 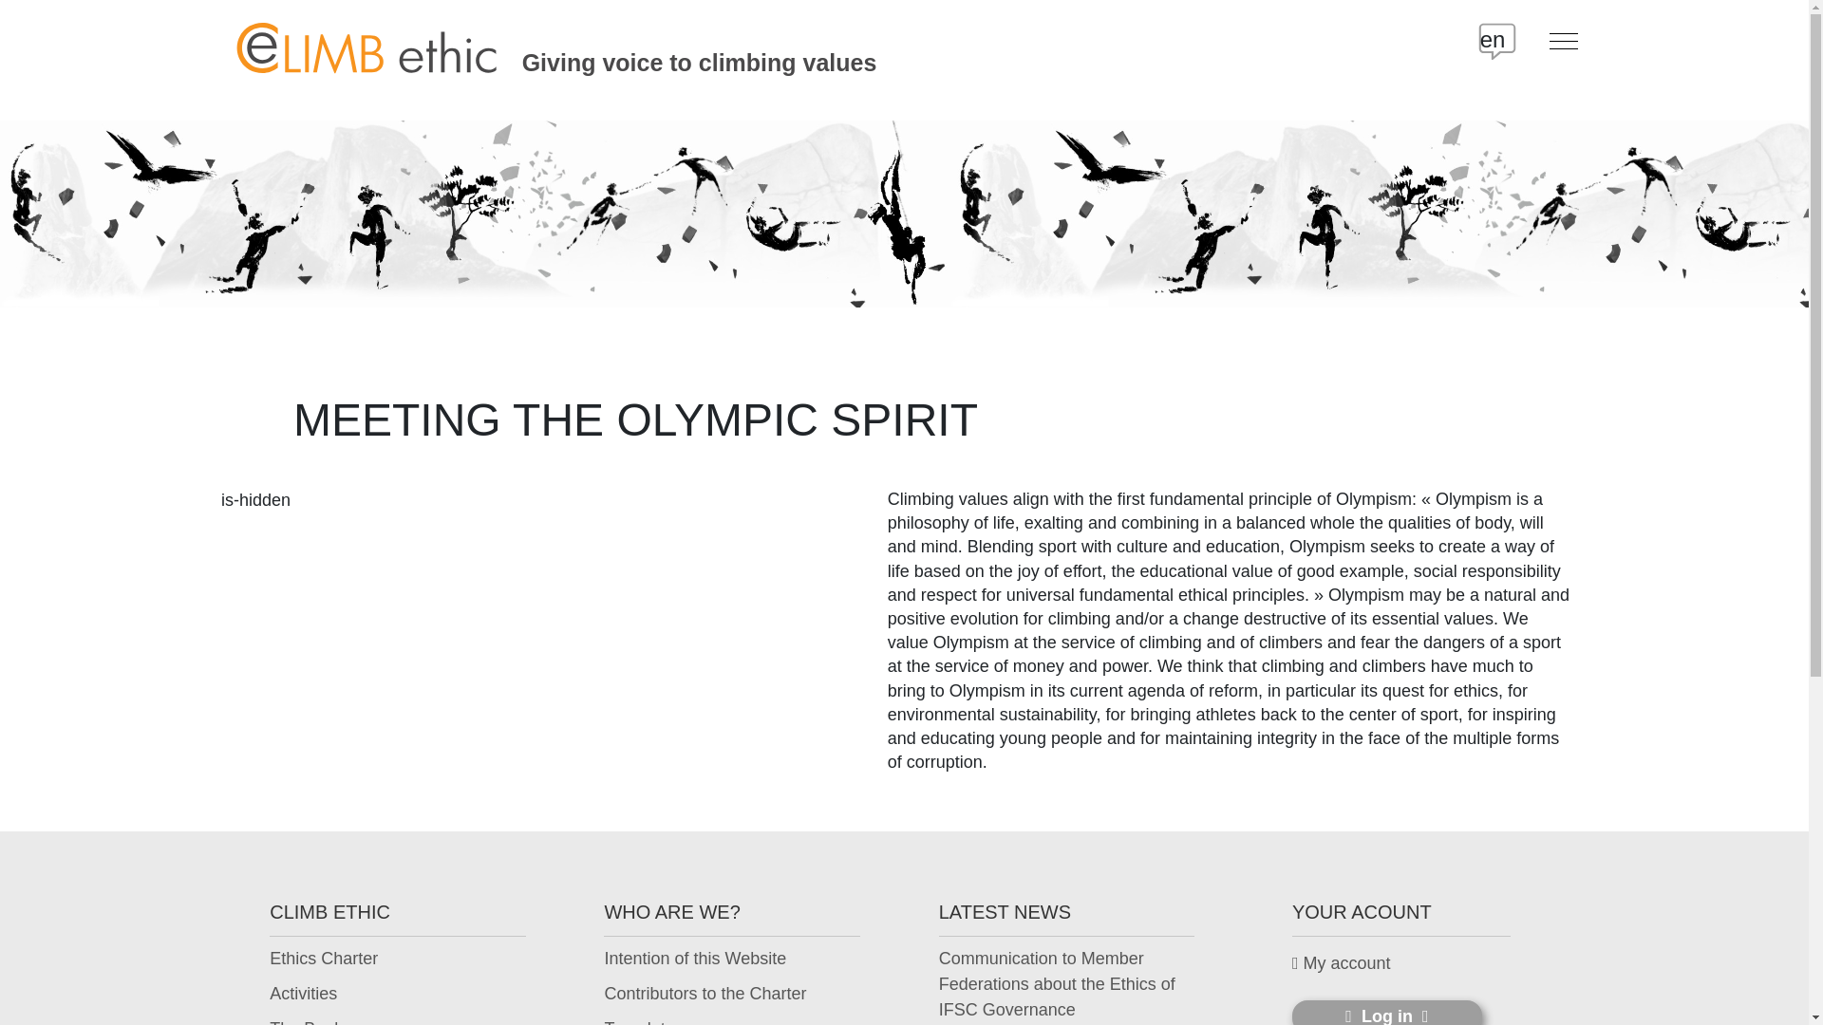 I want to click on My account, so click(x=1341, y=964).